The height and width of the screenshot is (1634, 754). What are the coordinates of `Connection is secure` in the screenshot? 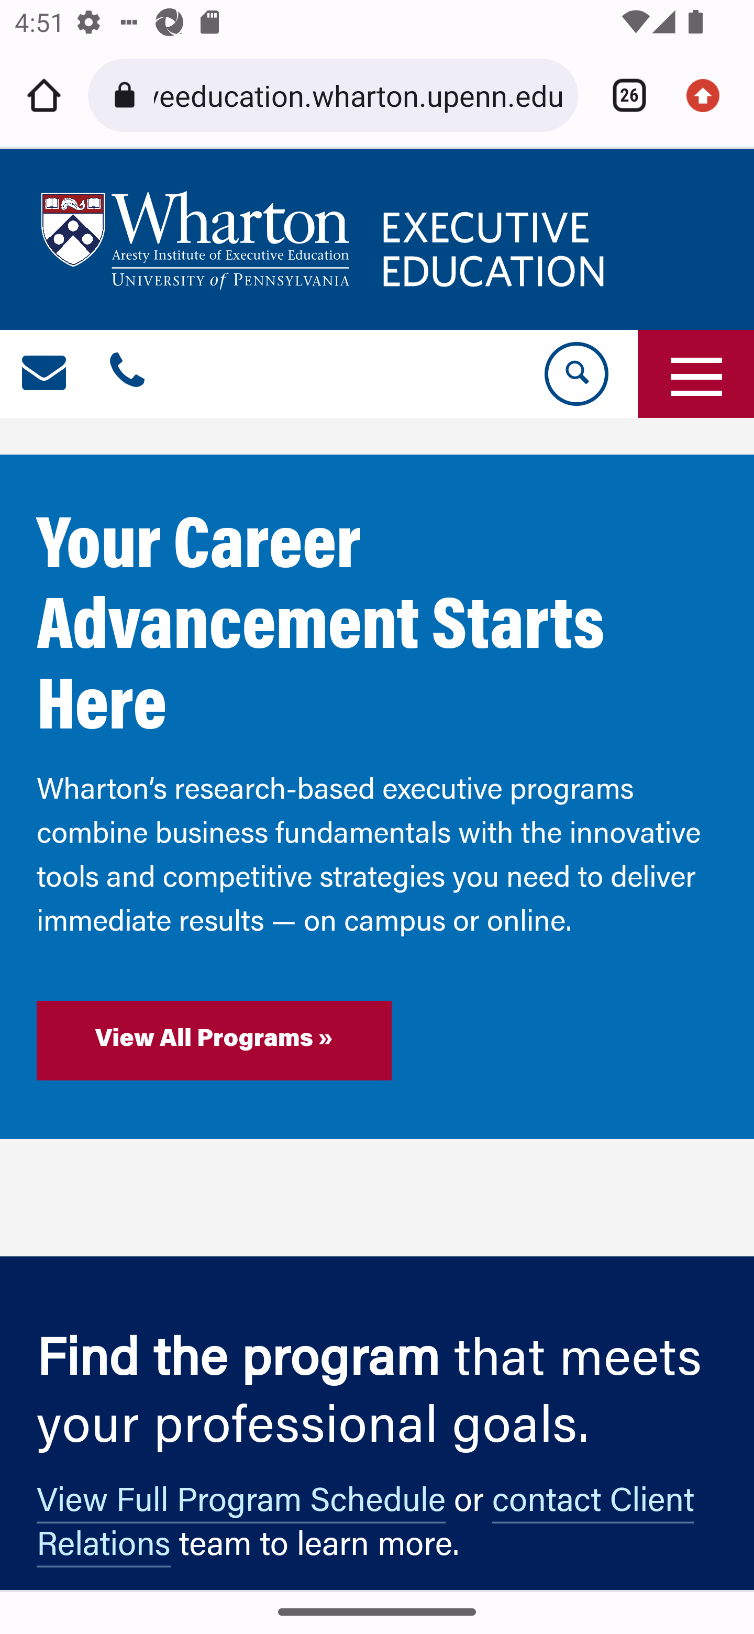 It's located at (128, 95).